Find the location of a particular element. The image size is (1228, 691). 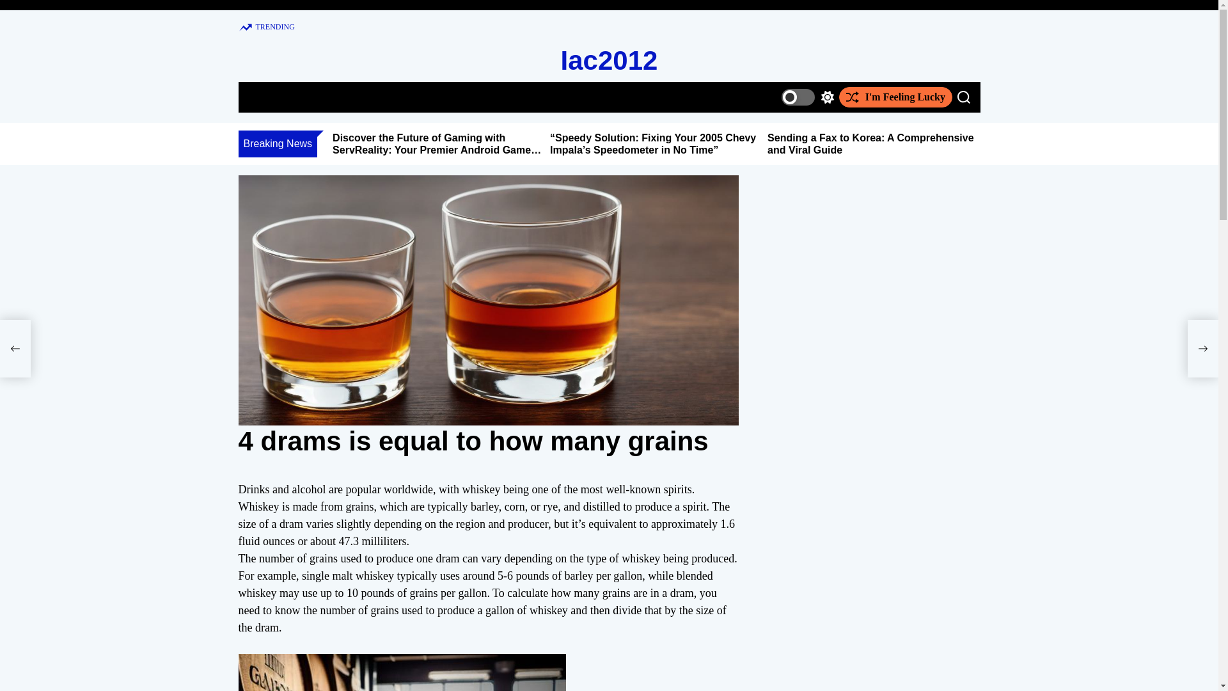

I'm Feeling Lucky is located at coordinates (895, 97).